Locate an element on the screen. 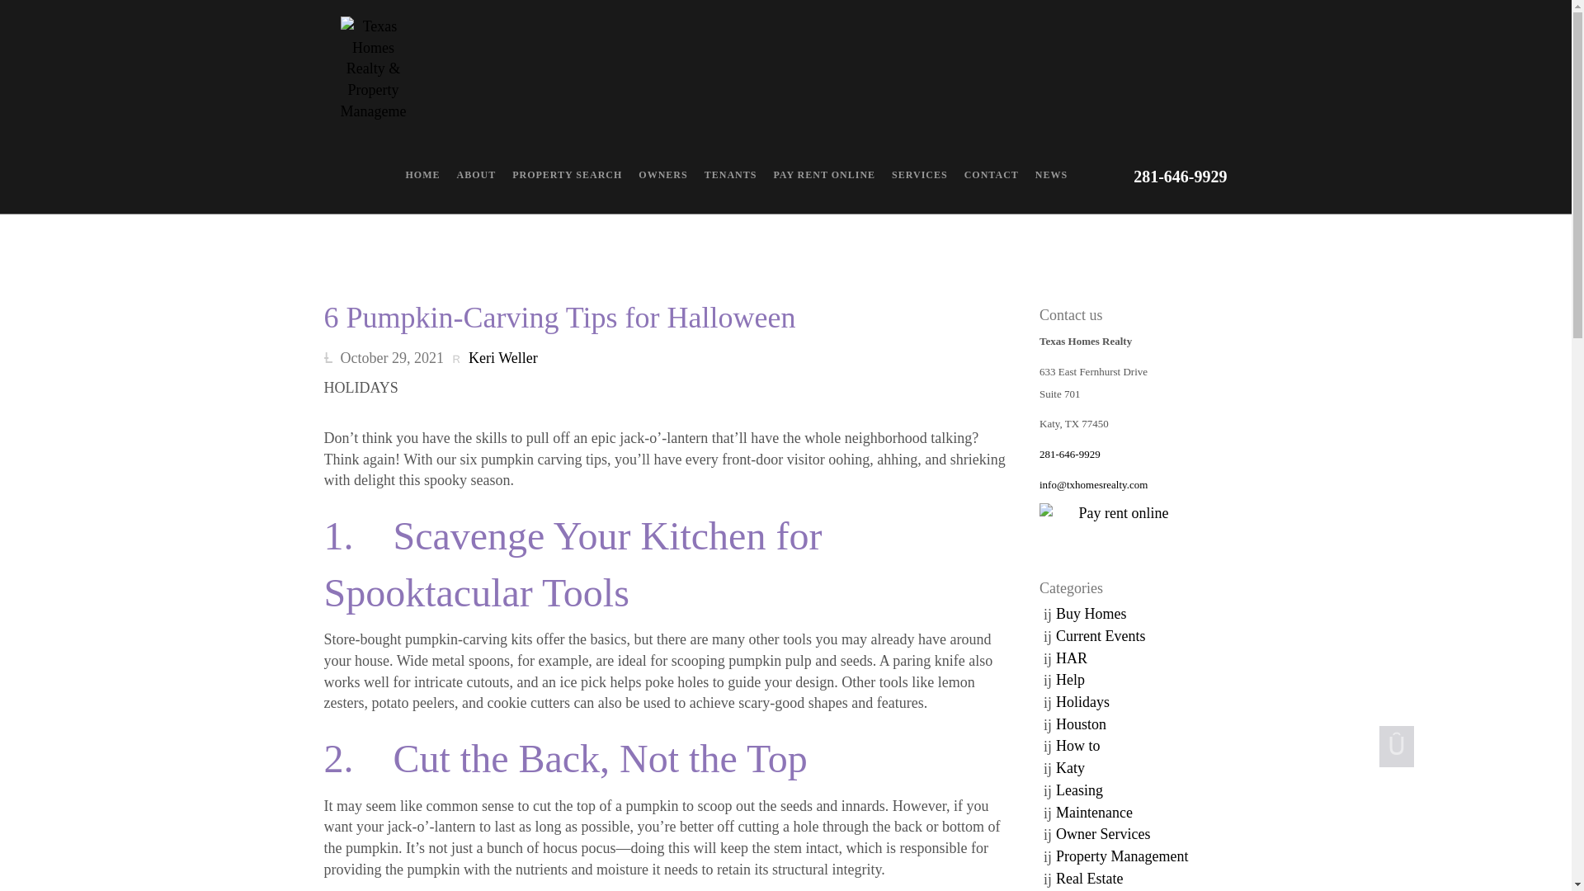 This screenshot has height=891, width=1584. OWNERS is located at coordinates (662, 175).